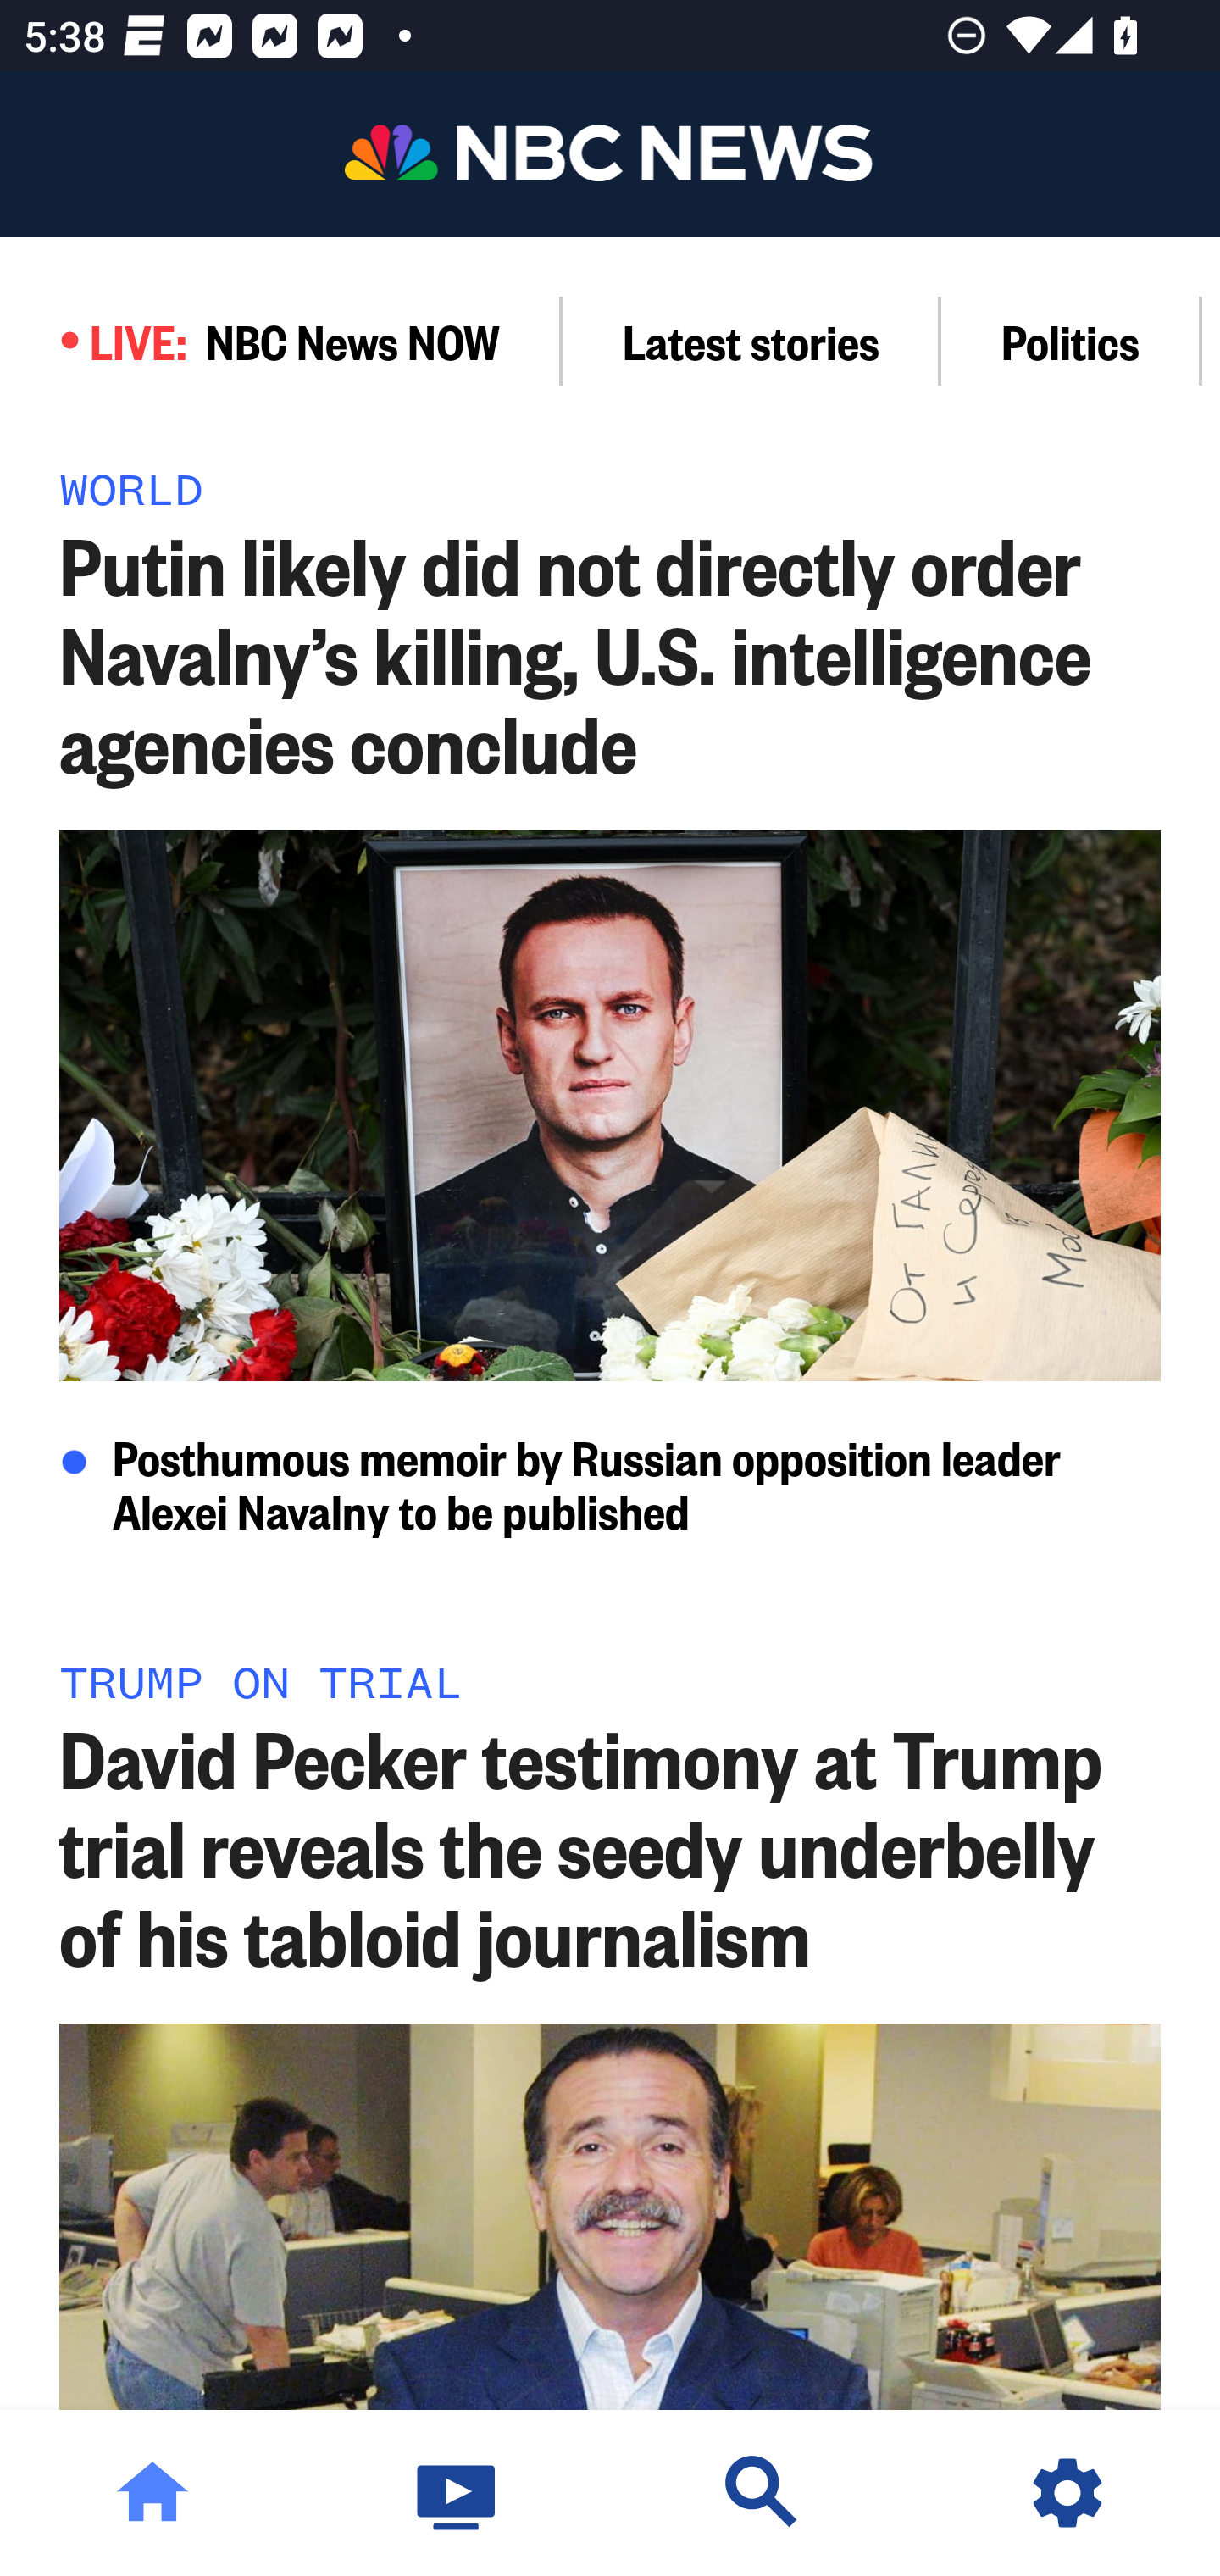 This screenshot has width=1220, height=2576. Describe the element at coordinates (762, 2493) in the screenshot. I see `Discover` at that location.